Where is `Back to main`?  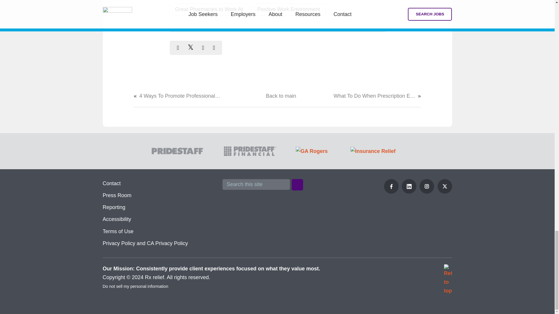 Back to main is located at coordinates (281, 96).